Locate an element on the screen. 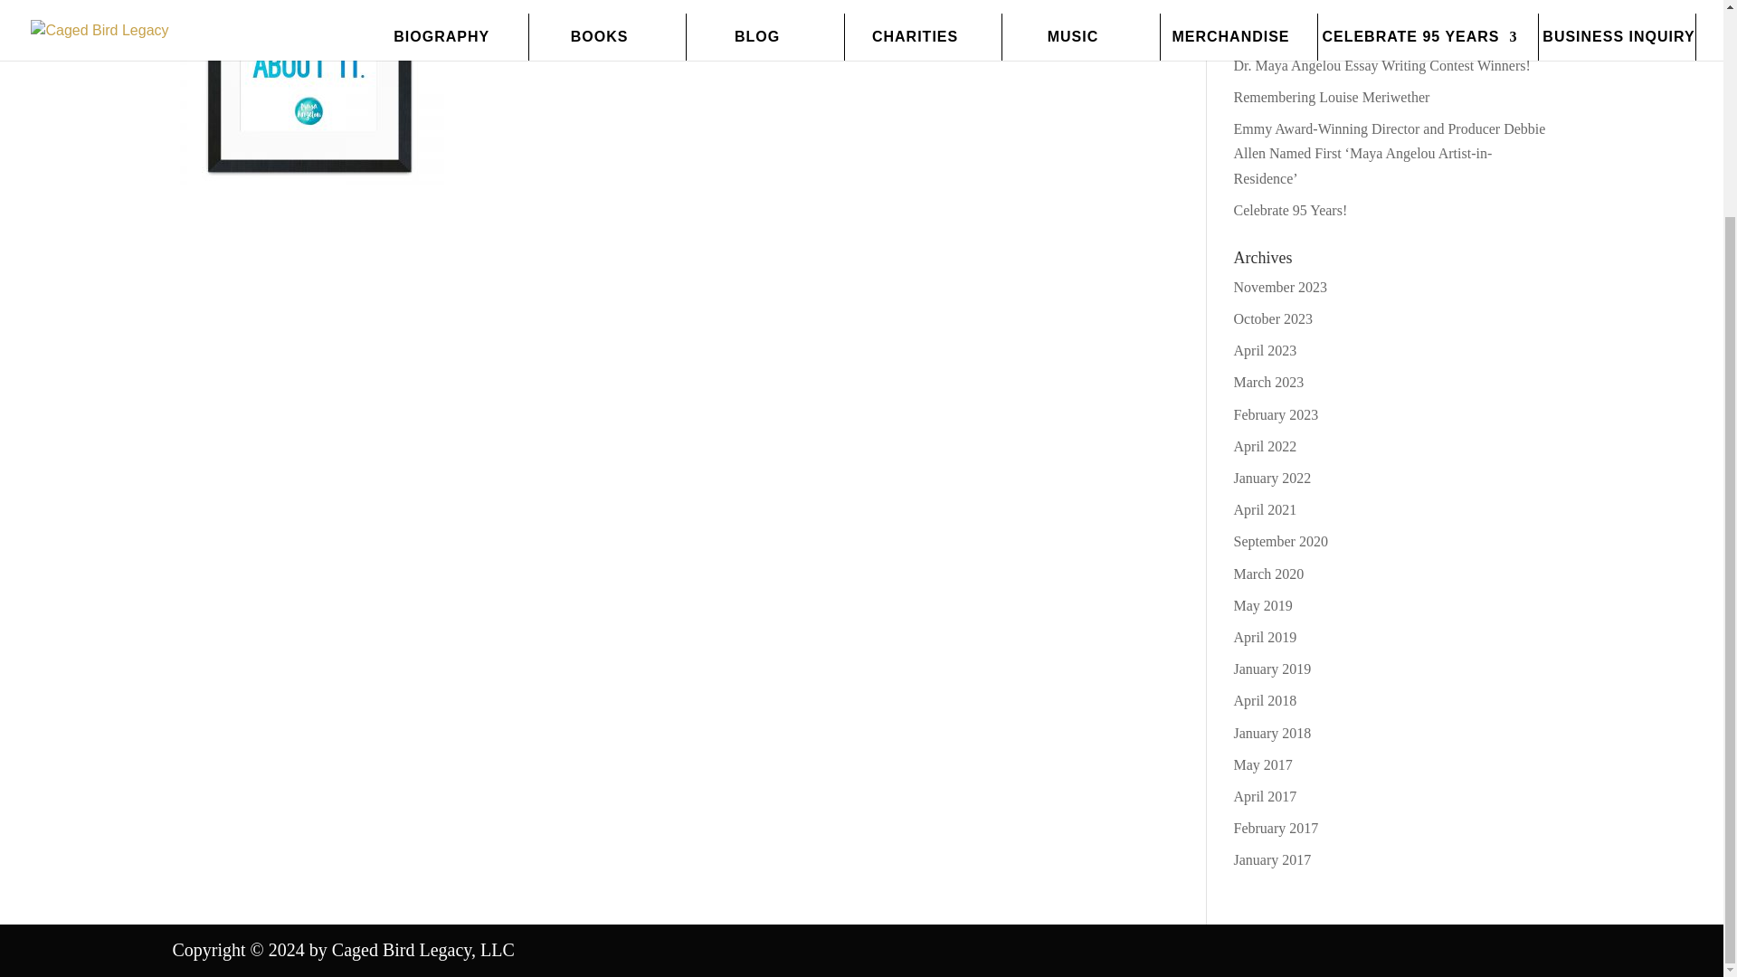 Image resolution: width=1737 pixels, height=977 pixels. March 2023 is located at coordinates (1268, 382).